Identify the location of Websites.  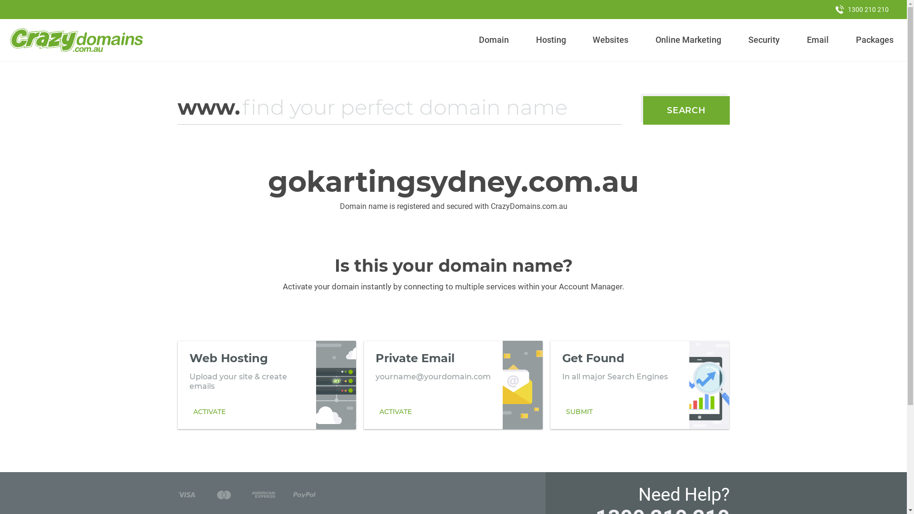
(611, 40).